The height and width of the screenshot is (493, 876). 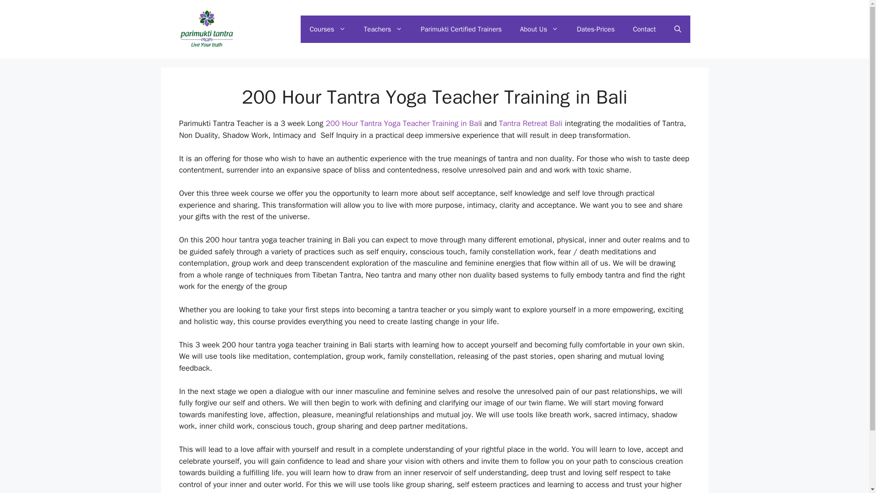 I want to click on Contact, so click(x=644, y=29).